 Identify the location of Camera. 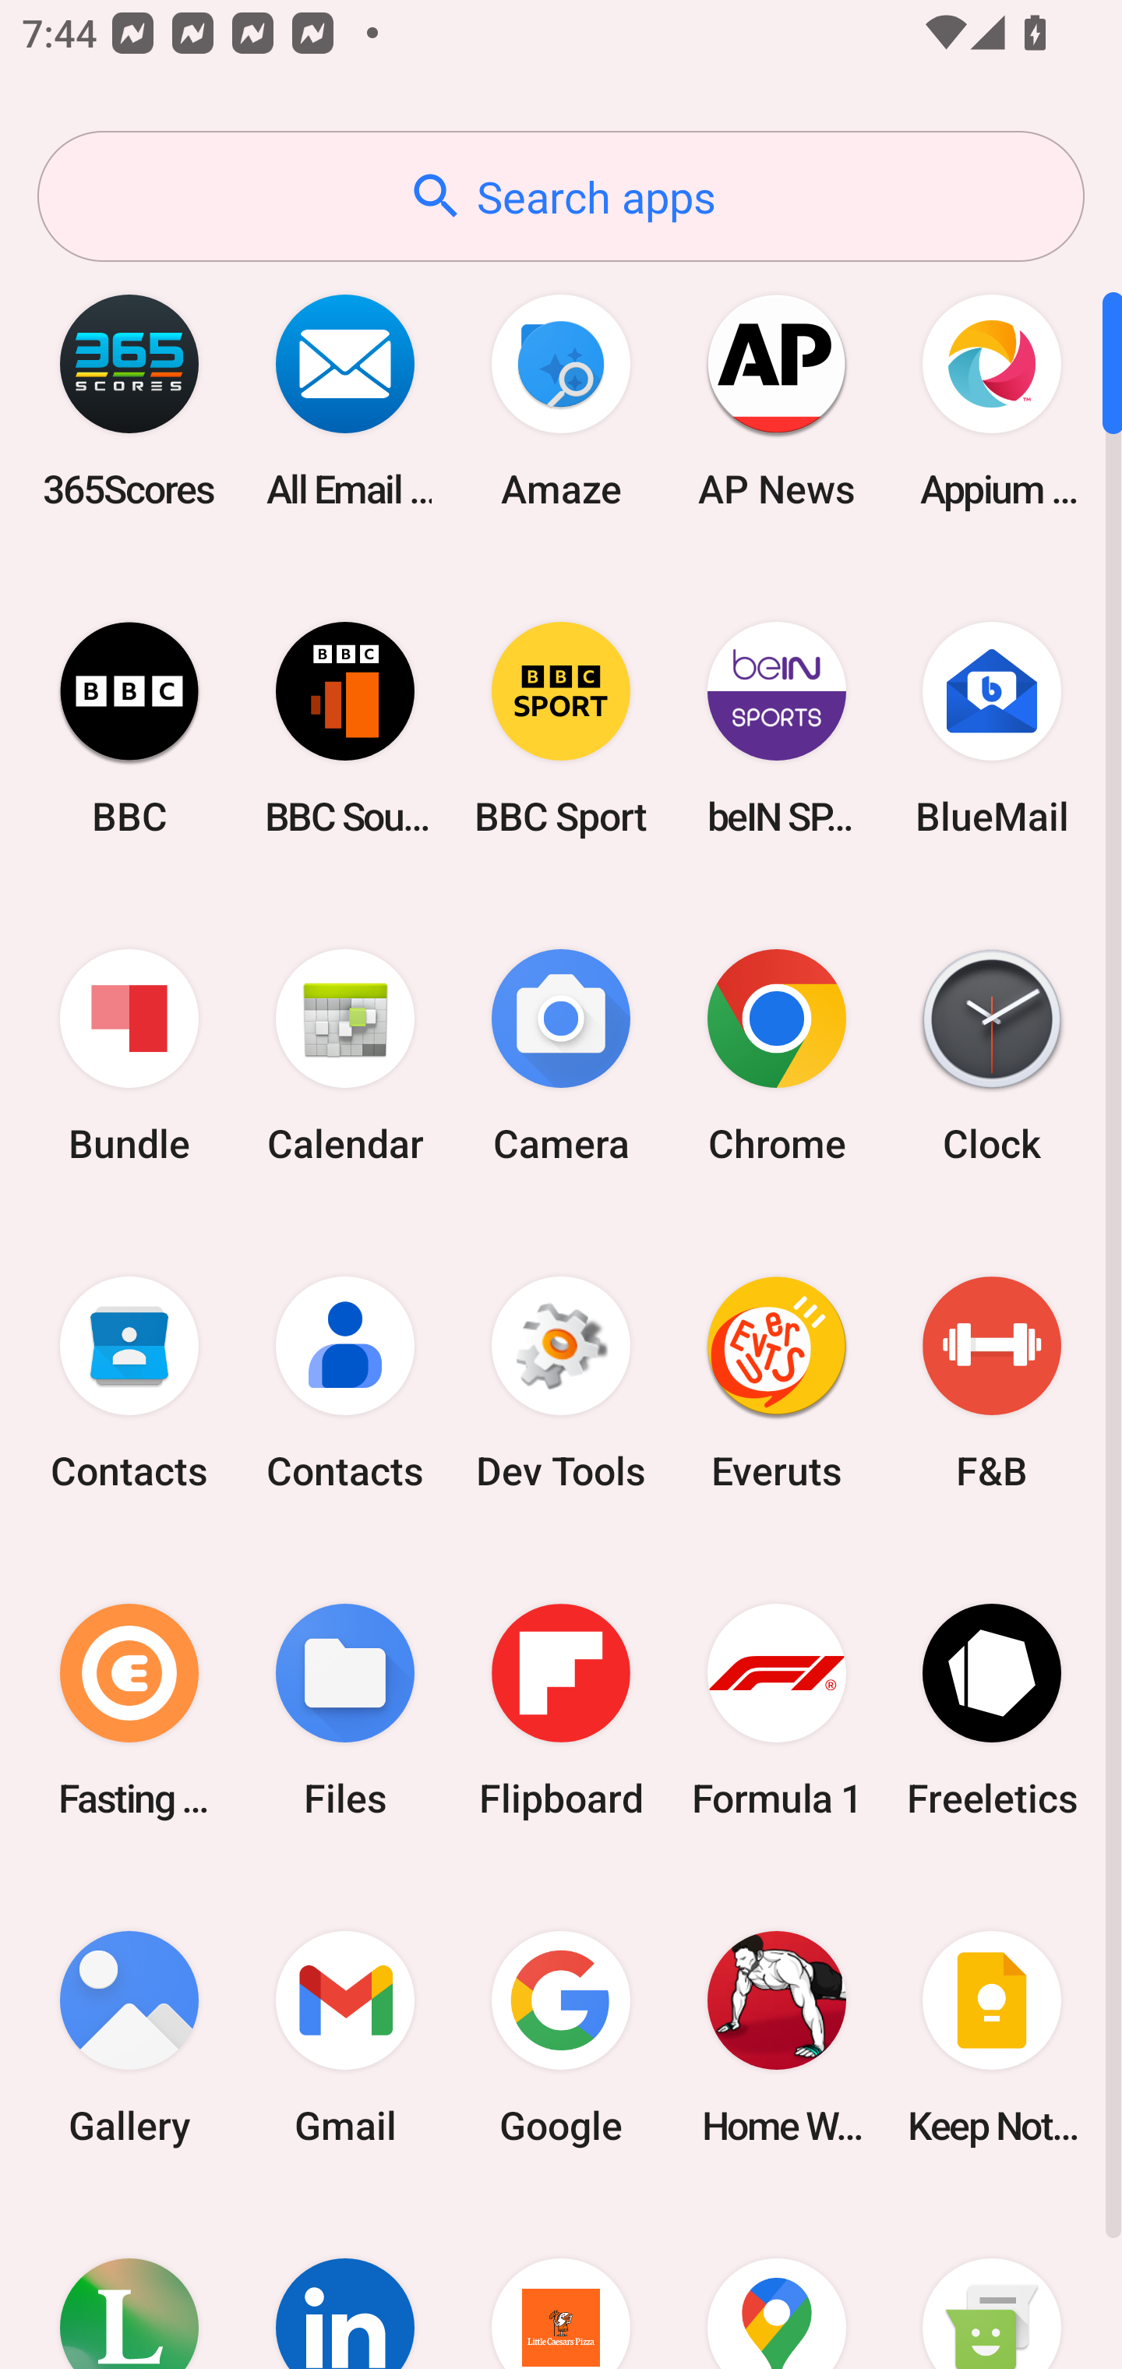
(561, 1057).